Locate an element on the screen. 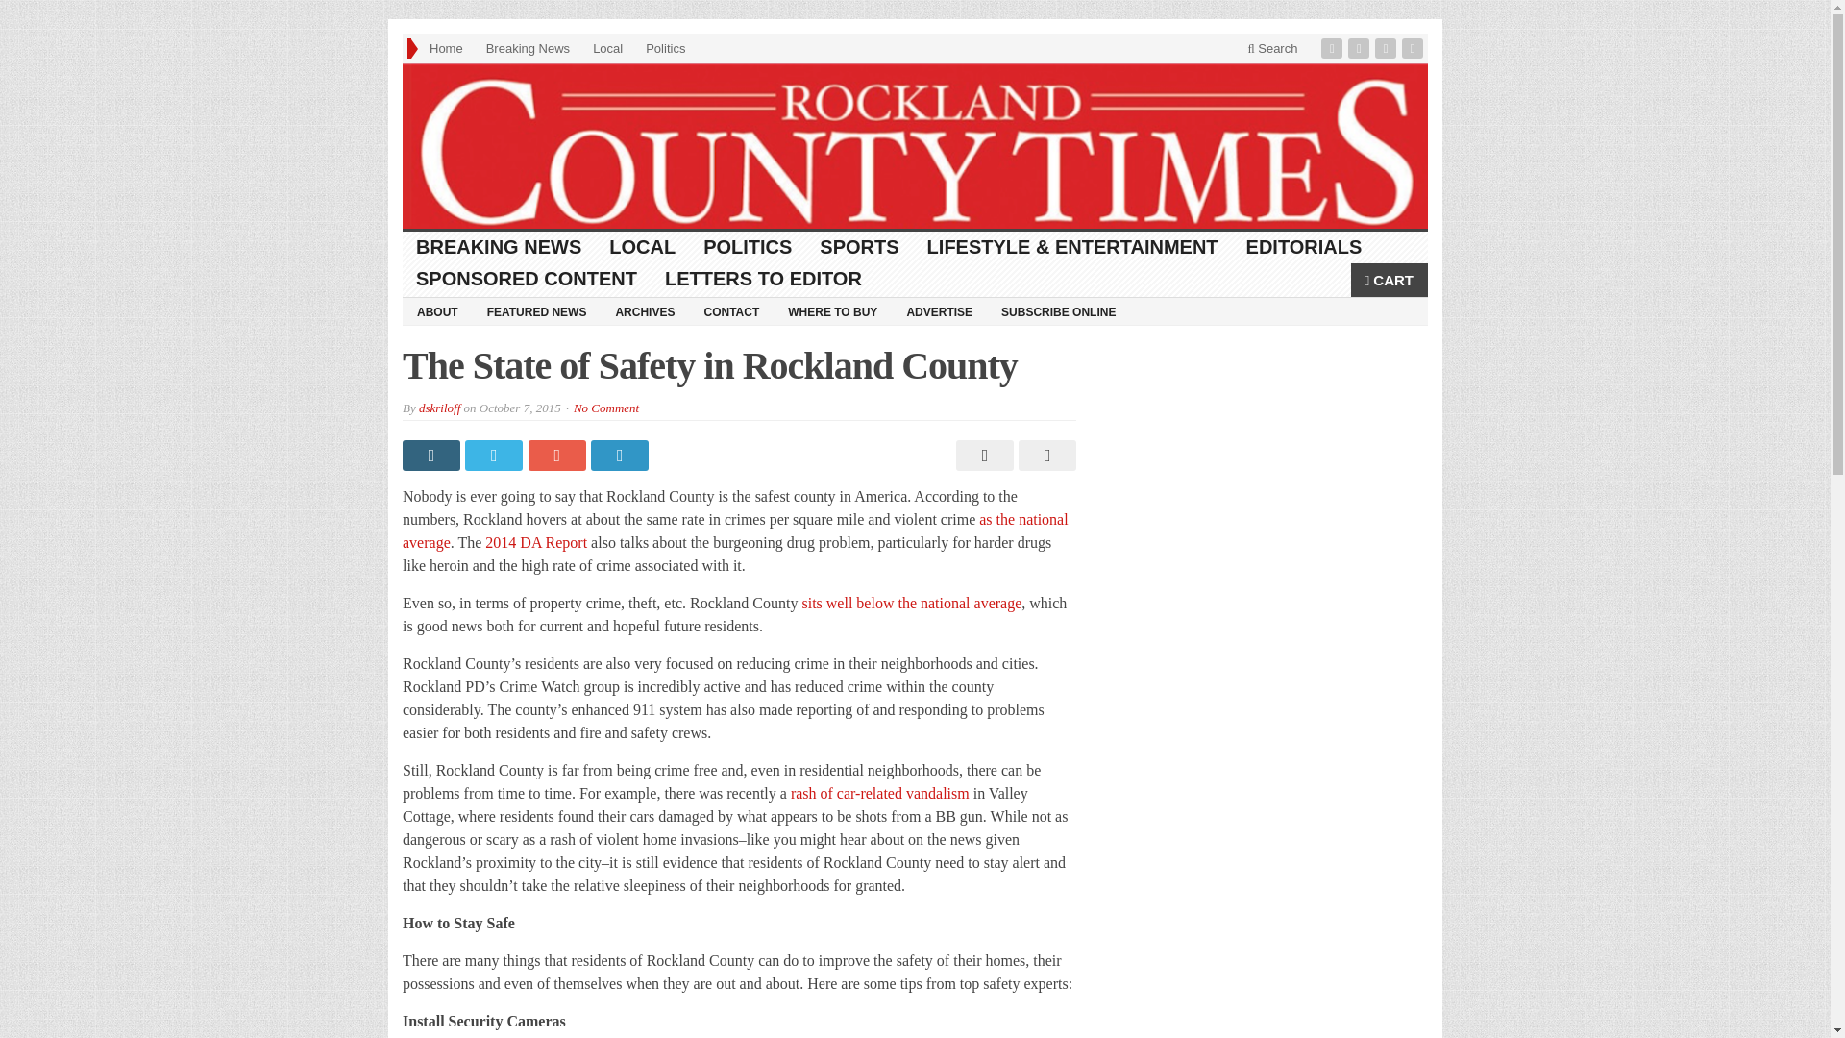 The image size is (1845, 1038). SPORTS is located at coordinates (859, 247).